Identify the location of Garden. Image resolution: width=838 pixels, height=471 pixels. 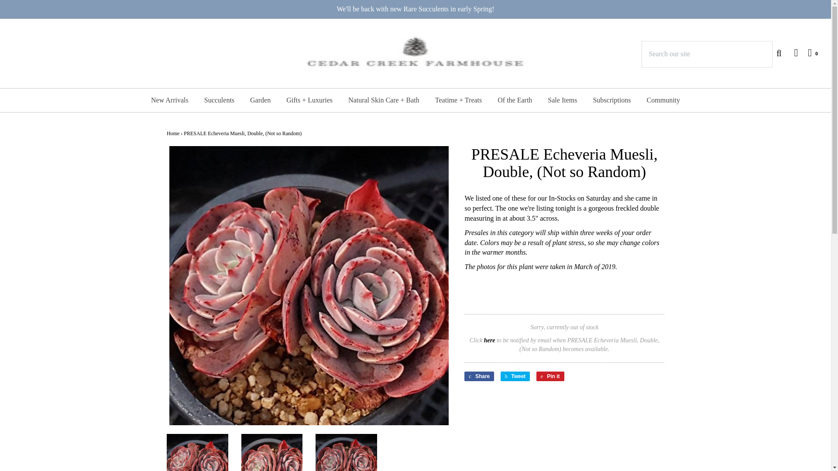
(260, 100).